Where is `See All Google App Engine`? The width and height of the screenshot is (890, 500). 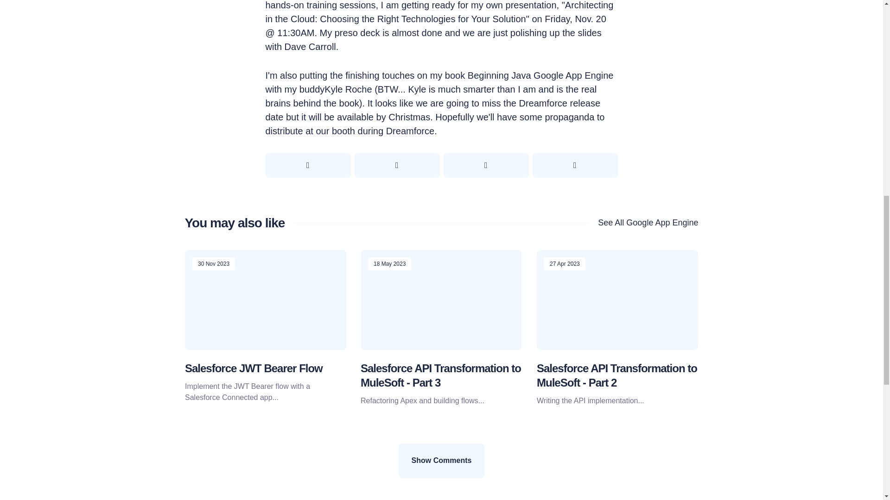
See All Google App Engine is located at coordinates (643, 222).